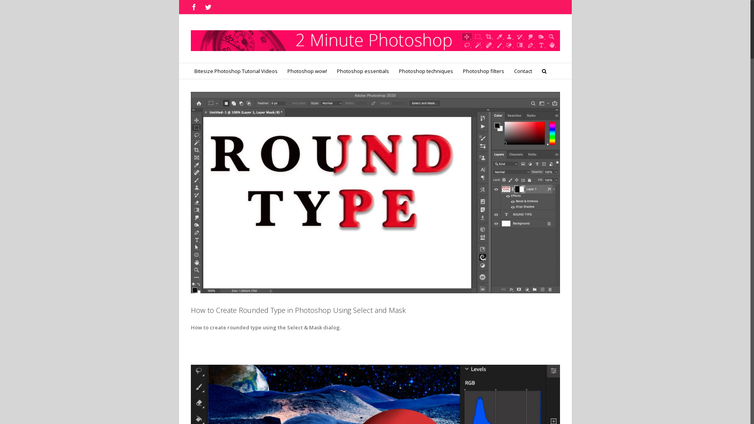 This screenshot has height=424, width=754. Describe the element at coordinates (426, 71) in the screenshot. I see `Photoshop techniques` at that location.